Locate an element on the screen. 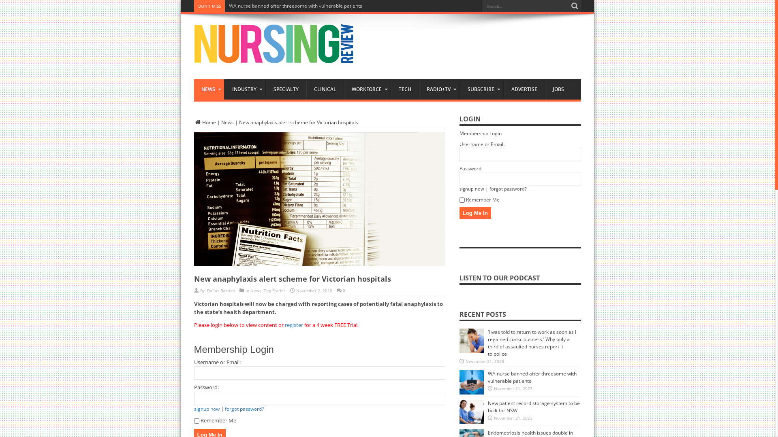 The height and width of the screenshot is (437, 778). ADVERTISE is located at coordinates (524, 89).